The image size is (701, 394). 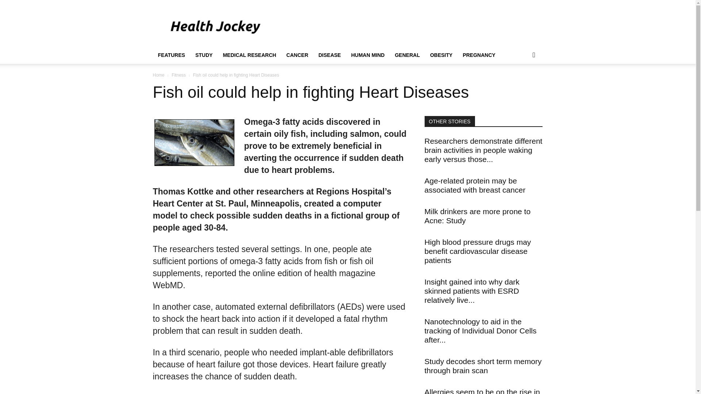 I want to click on Milk drinkers are more prone to Acne: Study, so click(x=477, y=216).